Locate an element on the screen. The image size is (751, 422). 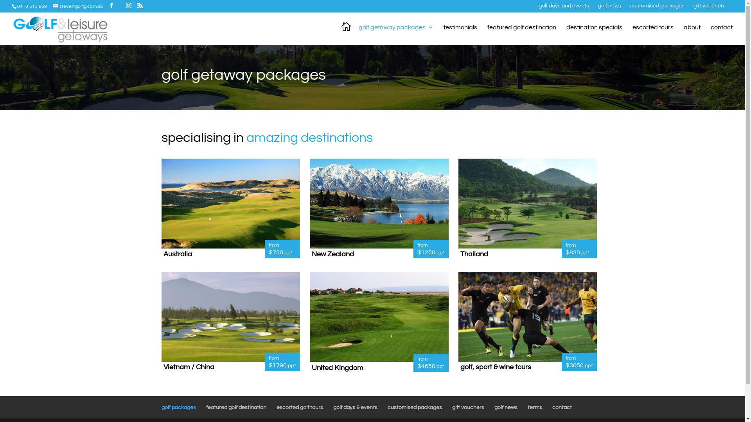
golf getaway packages is located at coordinates (396, 34).